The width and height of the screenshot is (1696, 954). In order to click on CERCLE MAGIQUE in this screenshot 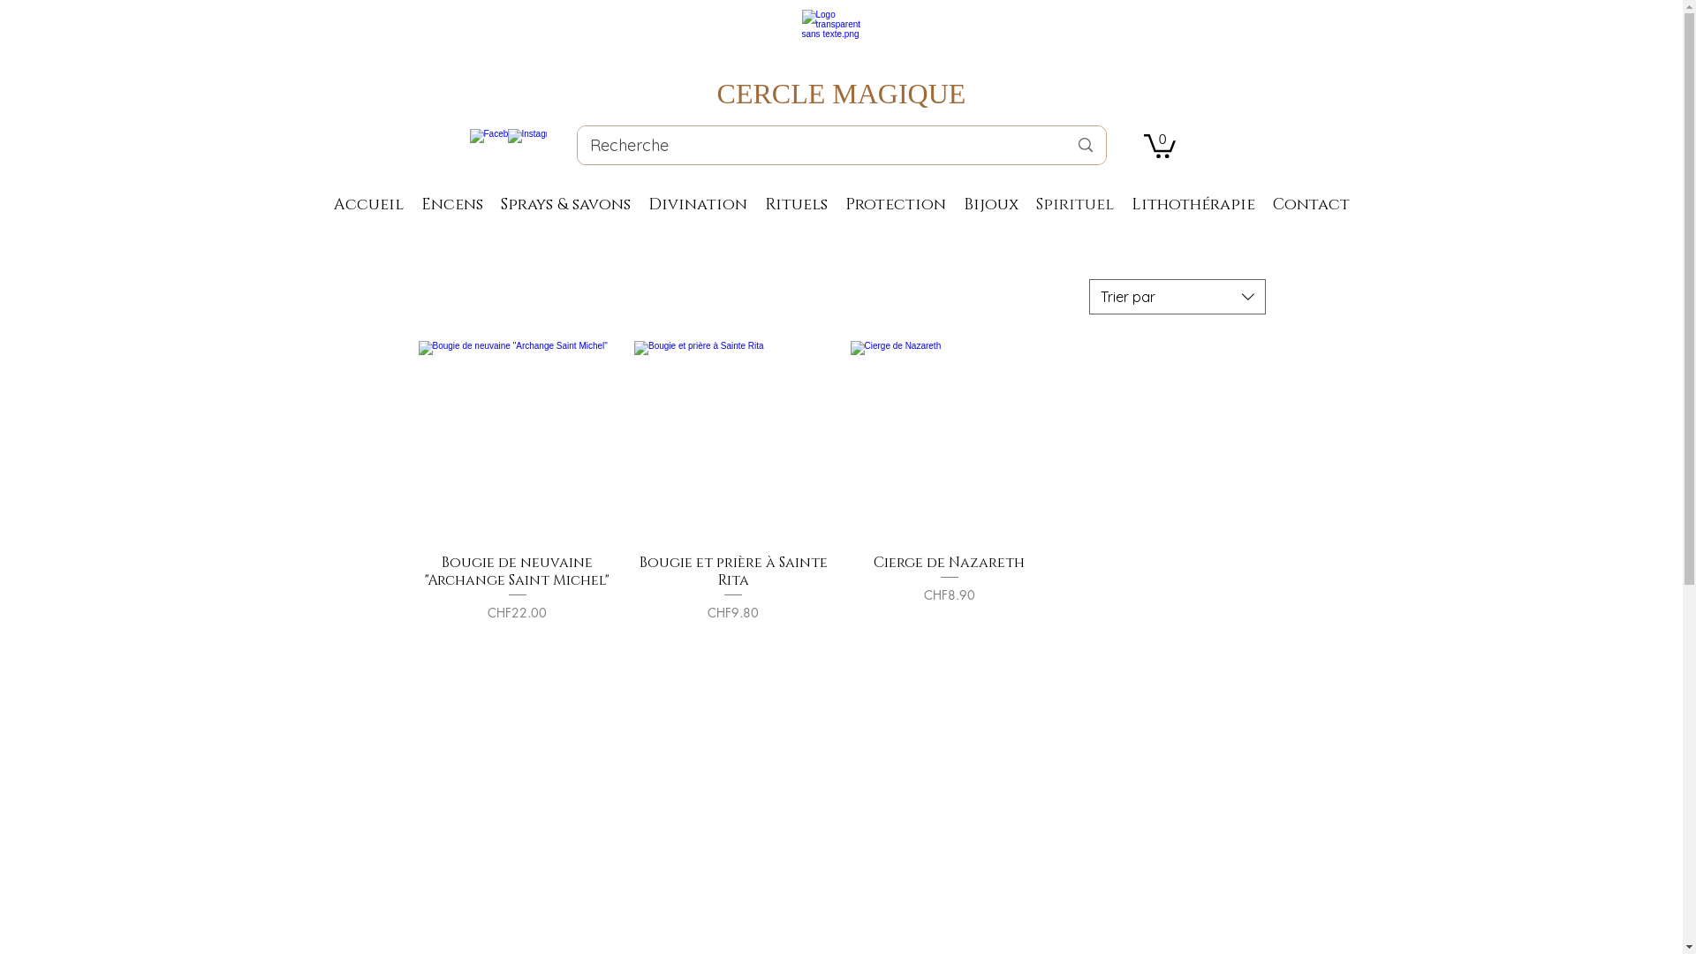, I will do `click(842, 94)`.